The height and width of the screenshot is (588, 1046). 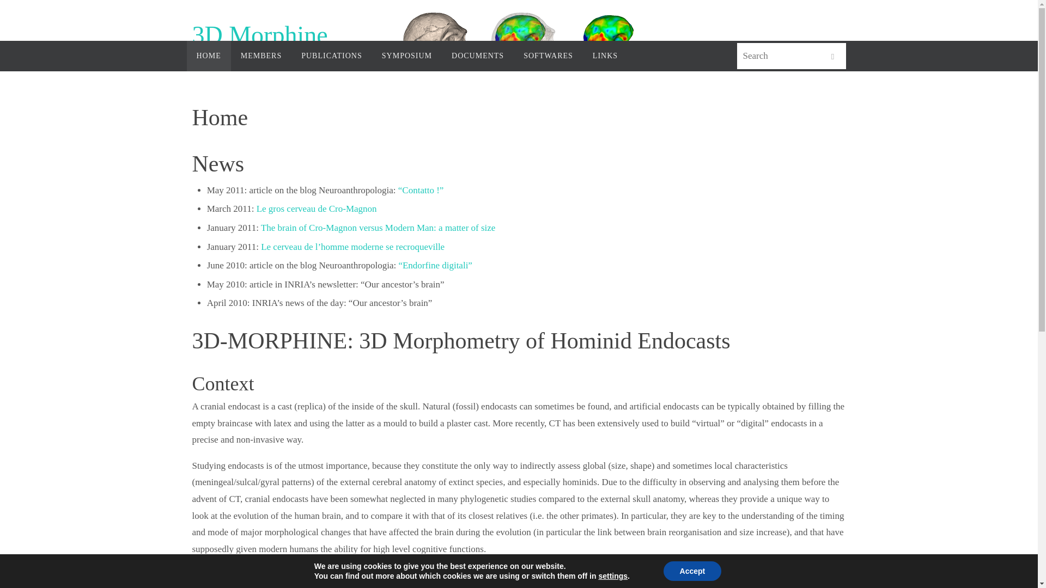 What do you see at coordinates (605, 56) in the screenshot?
I see `LINKS` at bounding box center [605, 56].